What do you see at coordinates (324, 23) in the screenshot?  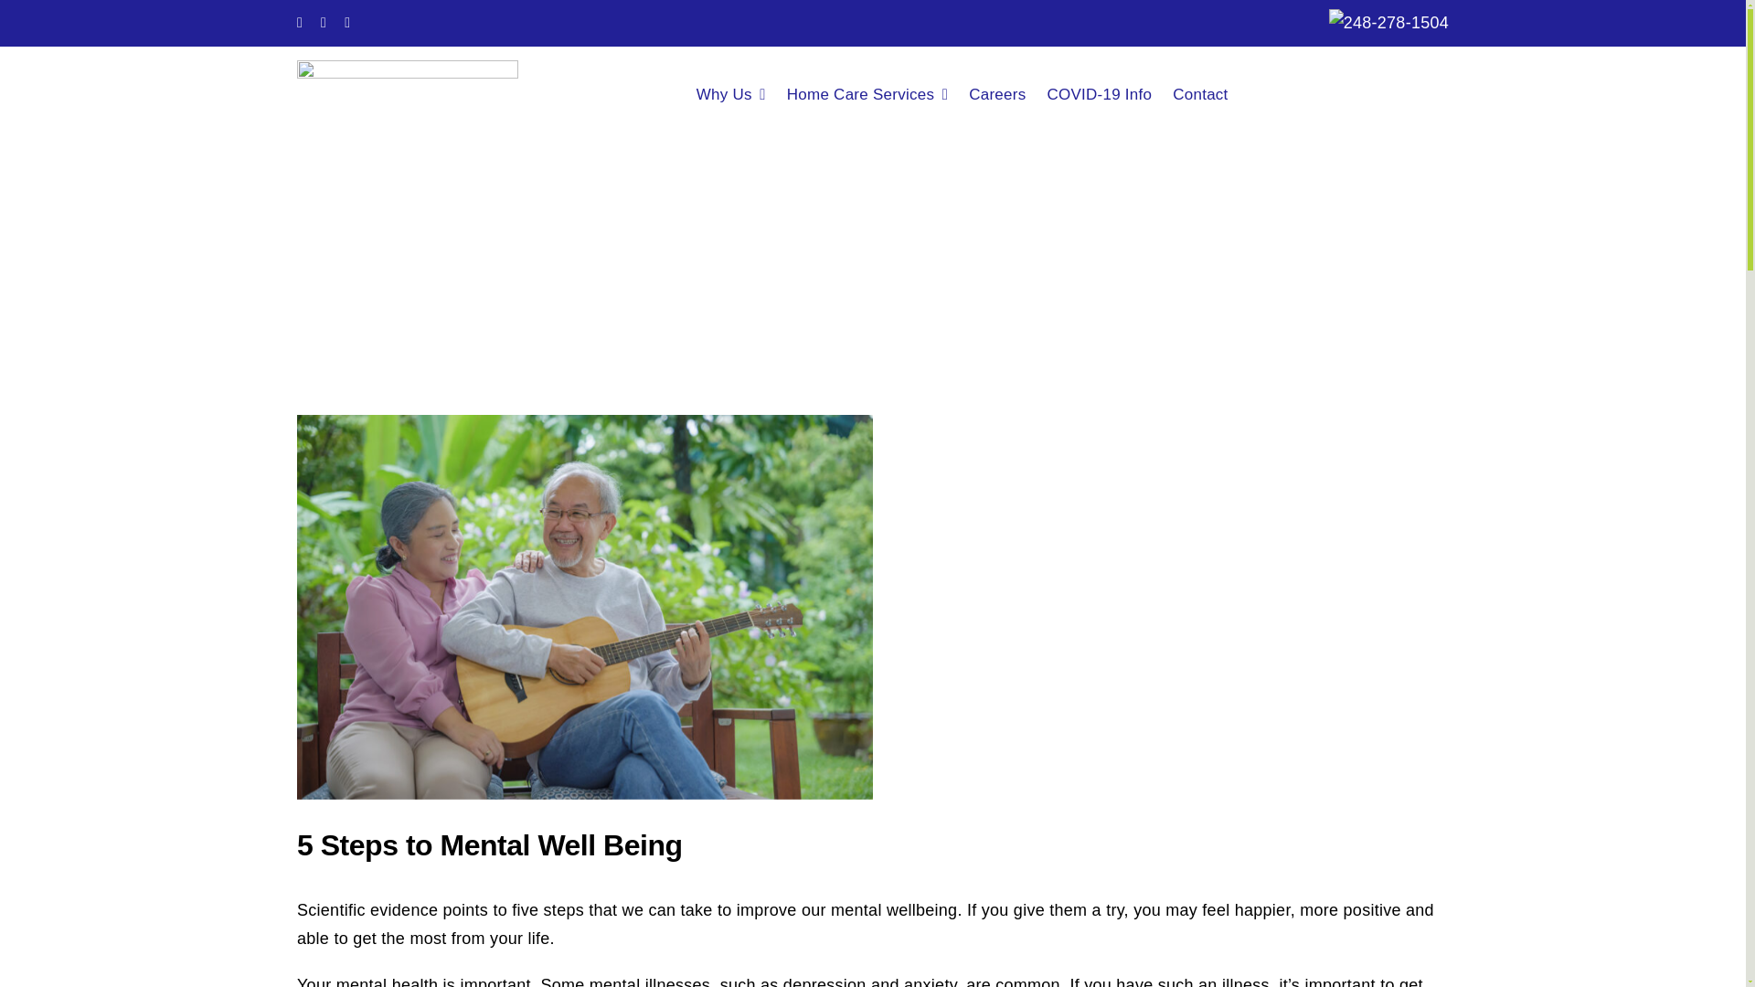 I see `X` at bounding box center [324, 23].